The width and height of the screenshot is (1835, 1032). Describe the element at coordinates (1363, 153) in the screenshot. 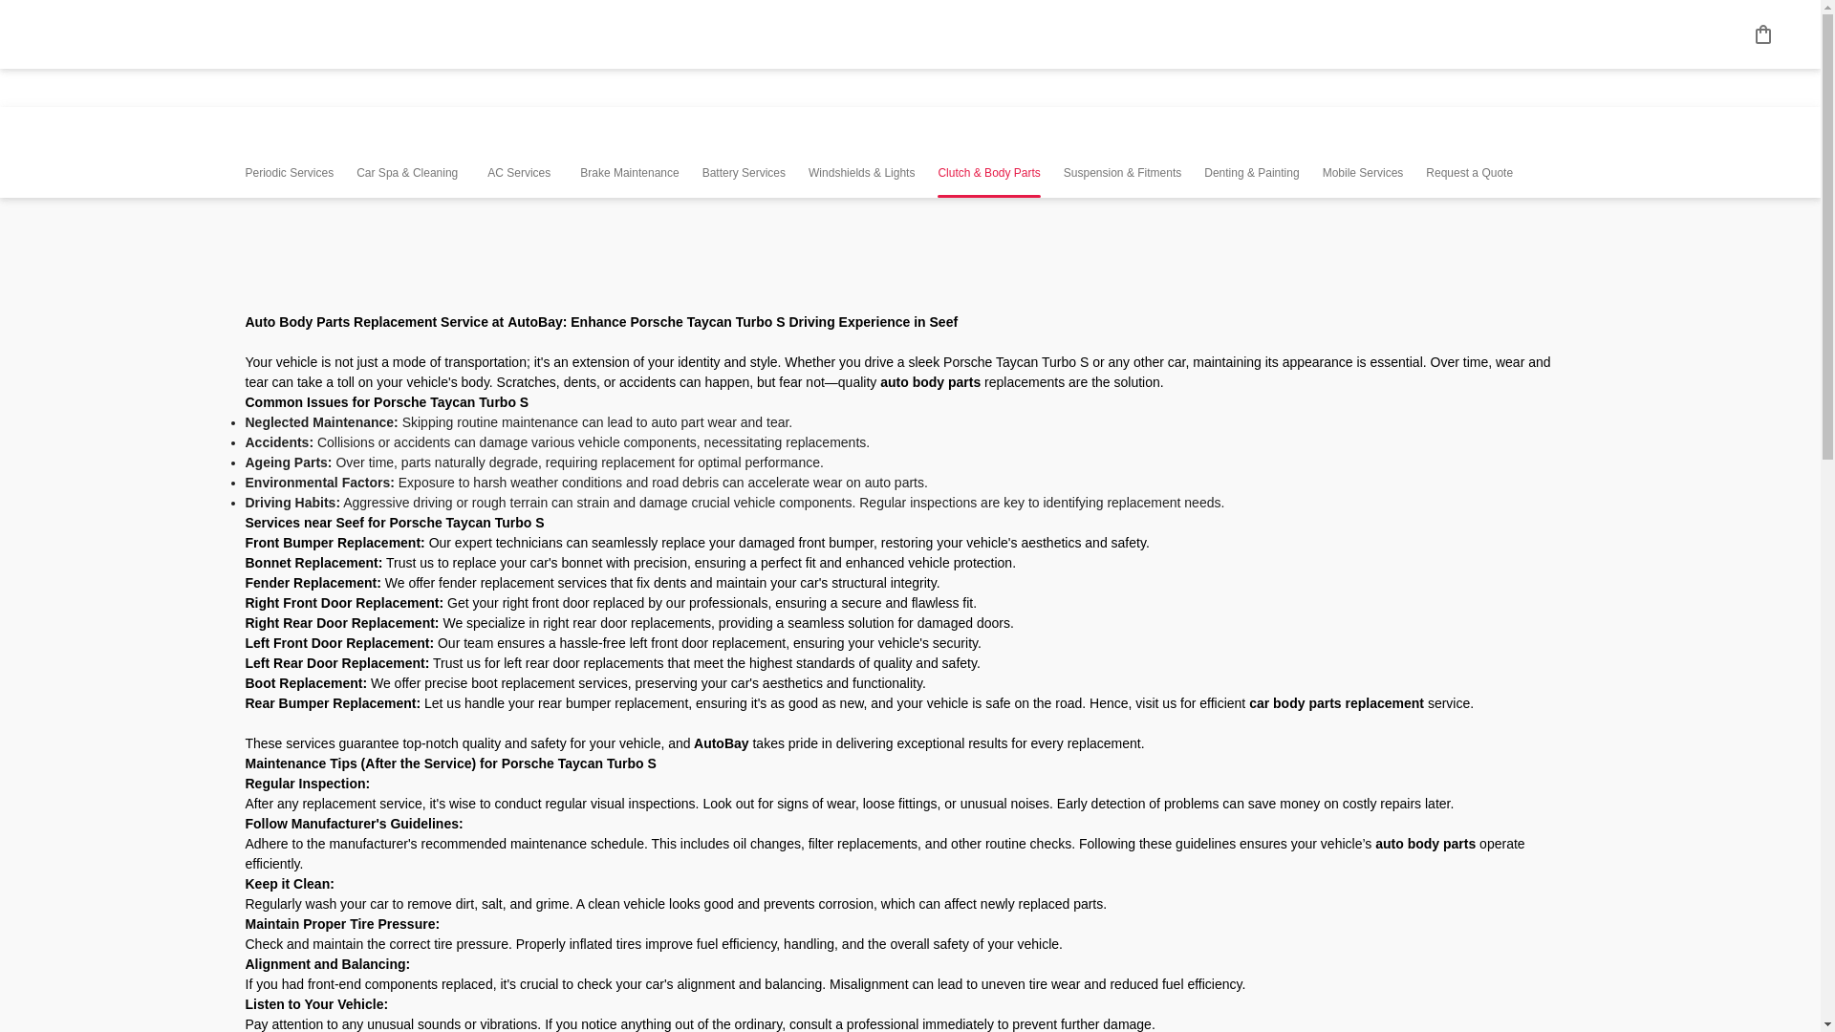

I see `Mobile Services` at that location.